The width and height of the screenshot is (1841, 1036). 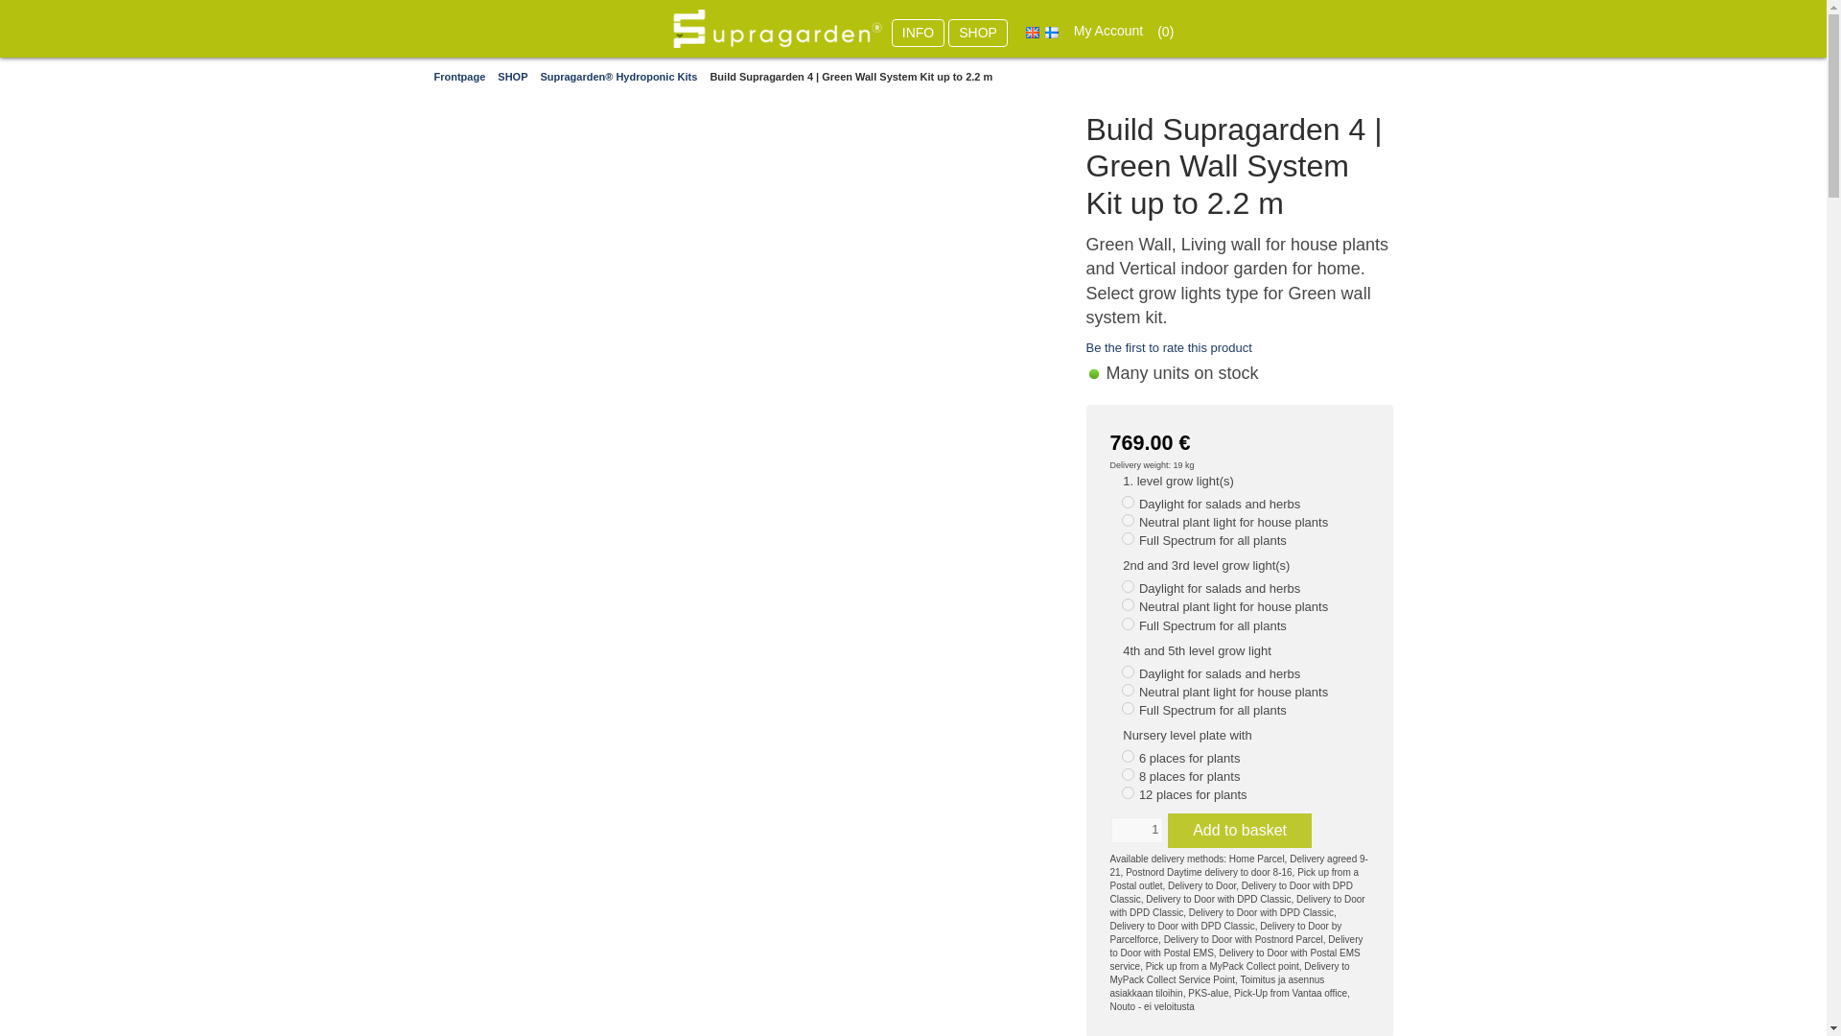 What do you see at coordinates (1135, 830) in the screenshot?
I see `1` at bounding box center [1135, 830].